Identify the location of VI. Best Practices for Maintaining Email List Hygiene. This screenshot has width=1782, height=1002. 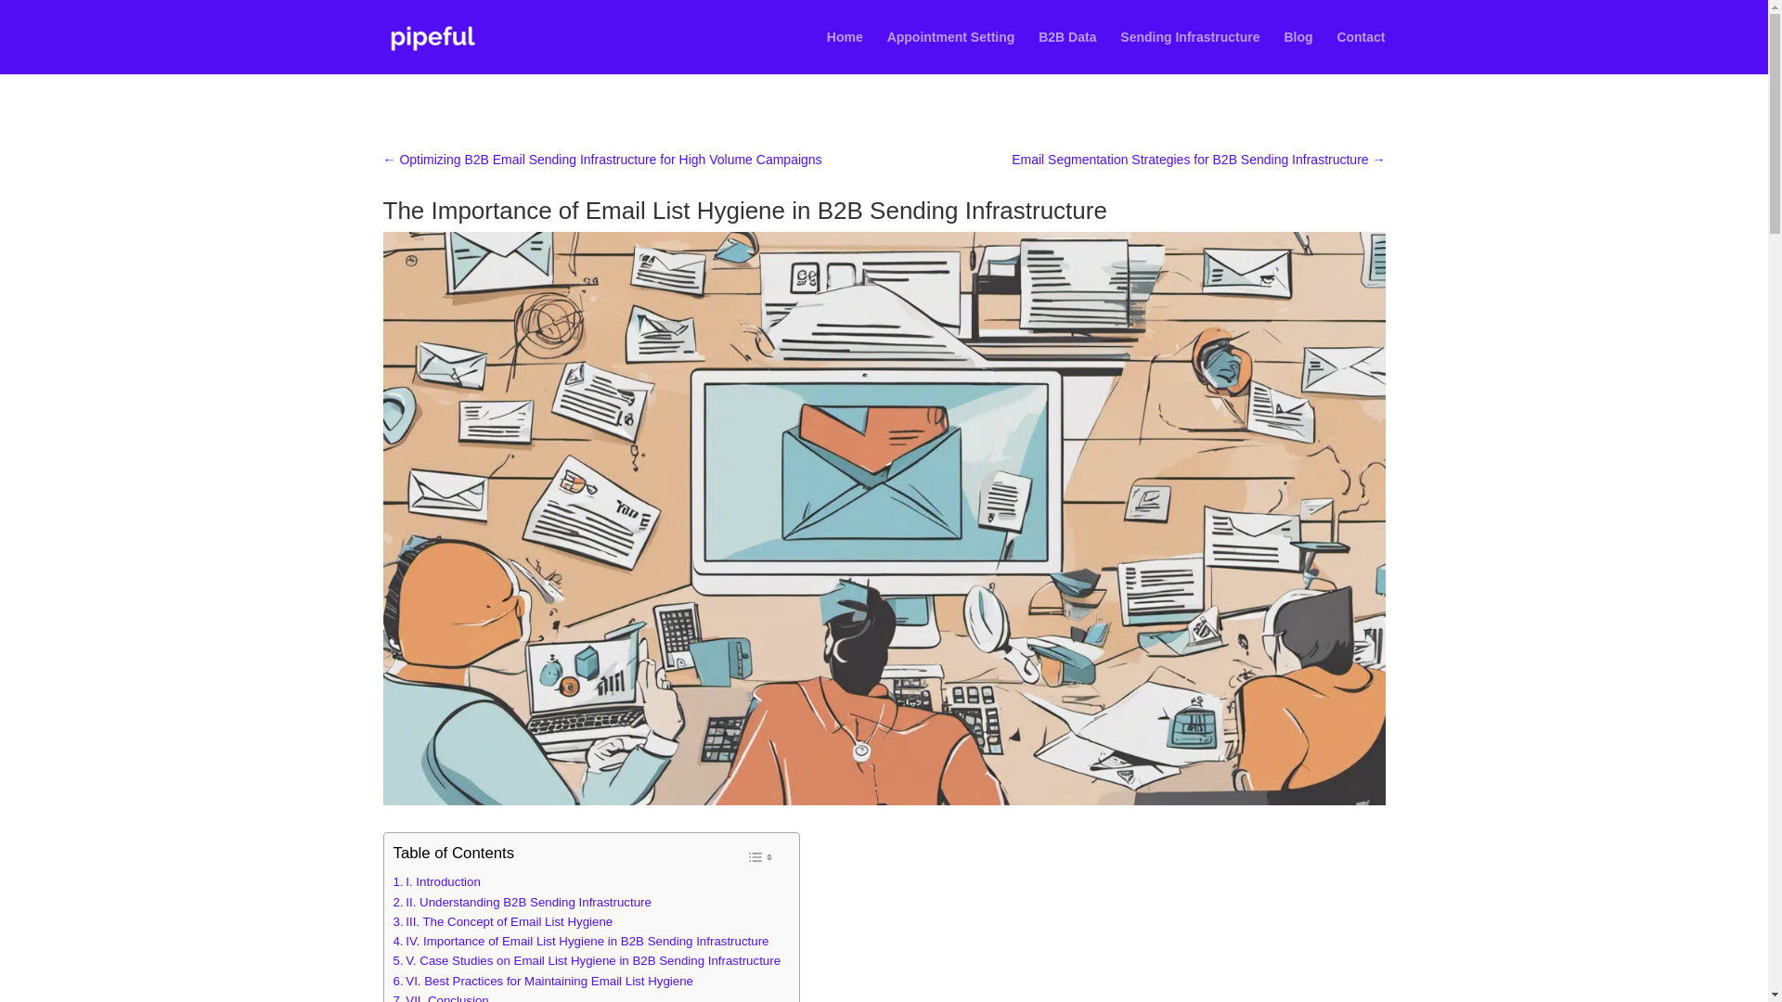
(543, 981).